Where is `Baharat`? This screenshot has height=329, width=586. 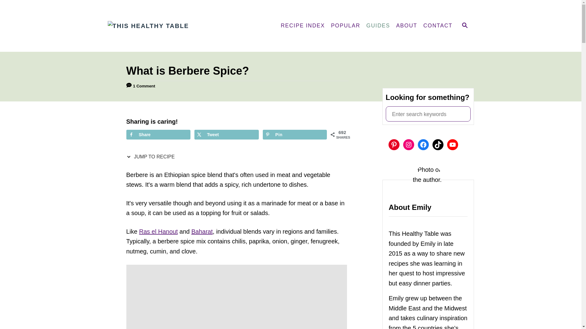 Baharat is located at coordinates (202, 232).